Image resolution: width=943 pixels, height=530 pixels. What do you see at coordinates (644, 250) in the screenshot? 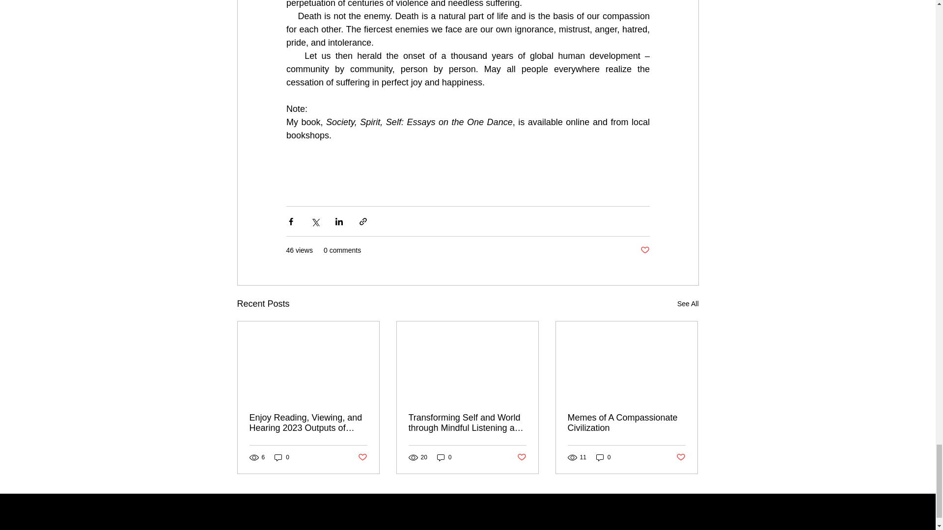
I see `Post not marked as liked` at bounding box center [644, 250].